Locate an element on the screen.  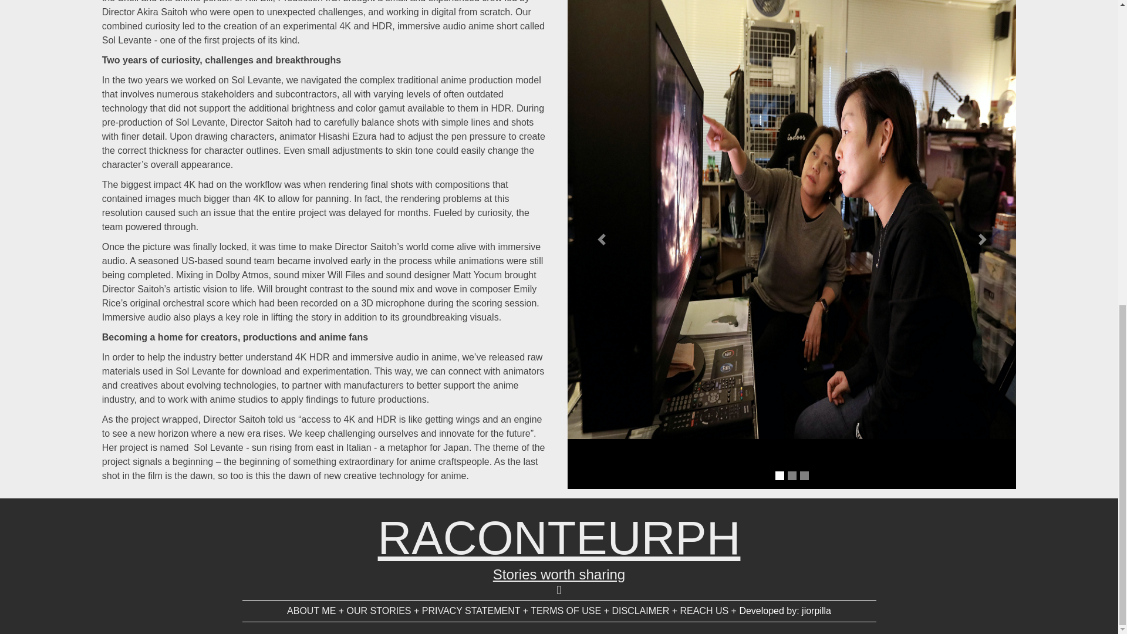
DISCLAIMER is located at coordinates (640, 611).